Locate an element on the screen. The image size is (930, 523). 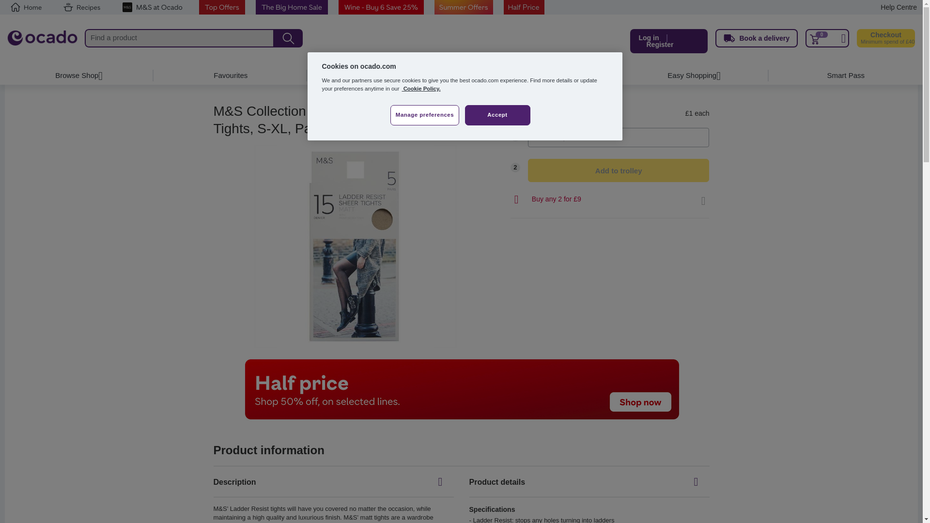
Product details is located at coordinates (589, 482).